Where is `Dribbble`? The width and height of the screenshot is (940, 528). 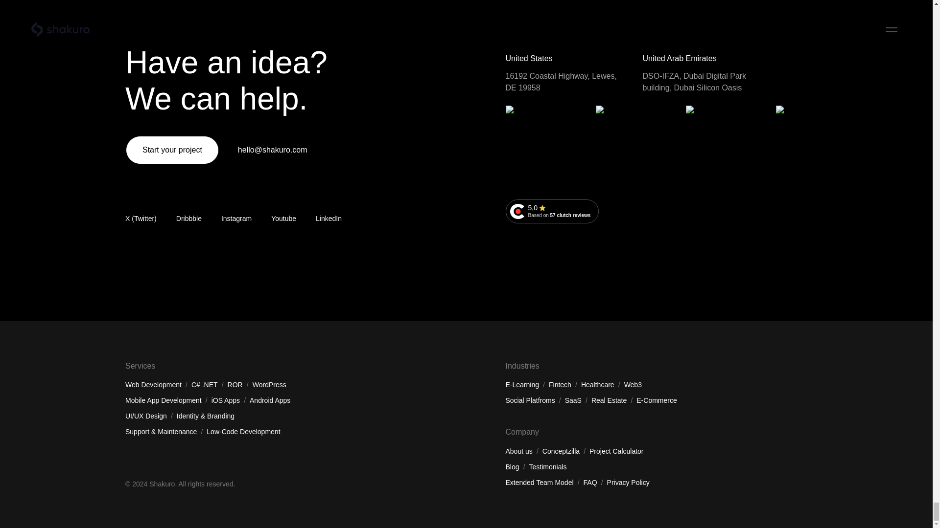
Dribbble is located at coordinates (552, 211).